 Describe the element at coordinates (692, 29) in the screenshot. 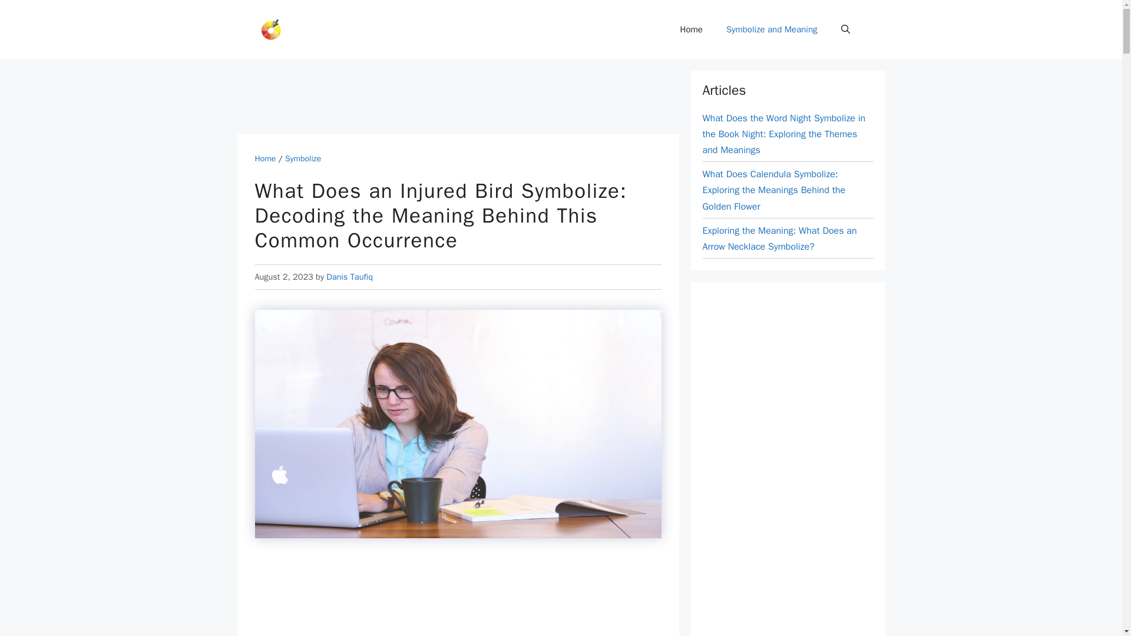

I see `Home` at that location.